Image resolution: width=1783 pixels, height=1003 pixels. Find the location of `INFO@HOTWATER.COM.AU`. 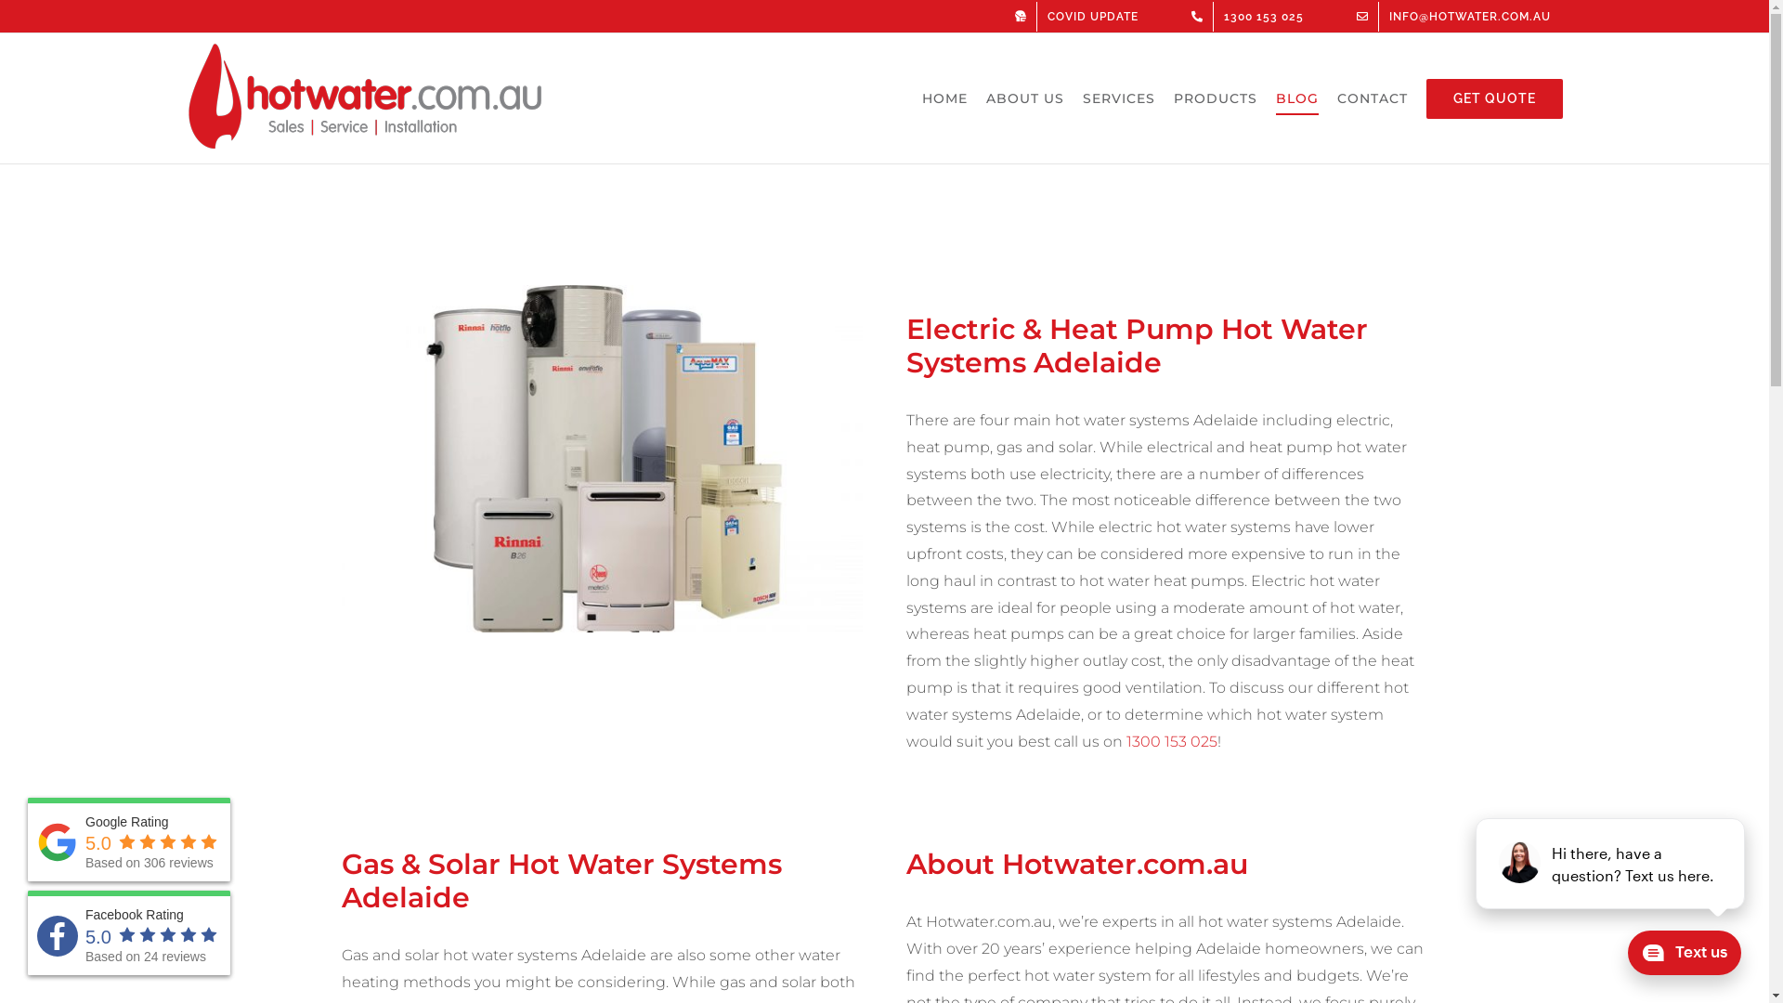

INFO@HOTWATER.COM.AU is located at coordinates (1458, 17).